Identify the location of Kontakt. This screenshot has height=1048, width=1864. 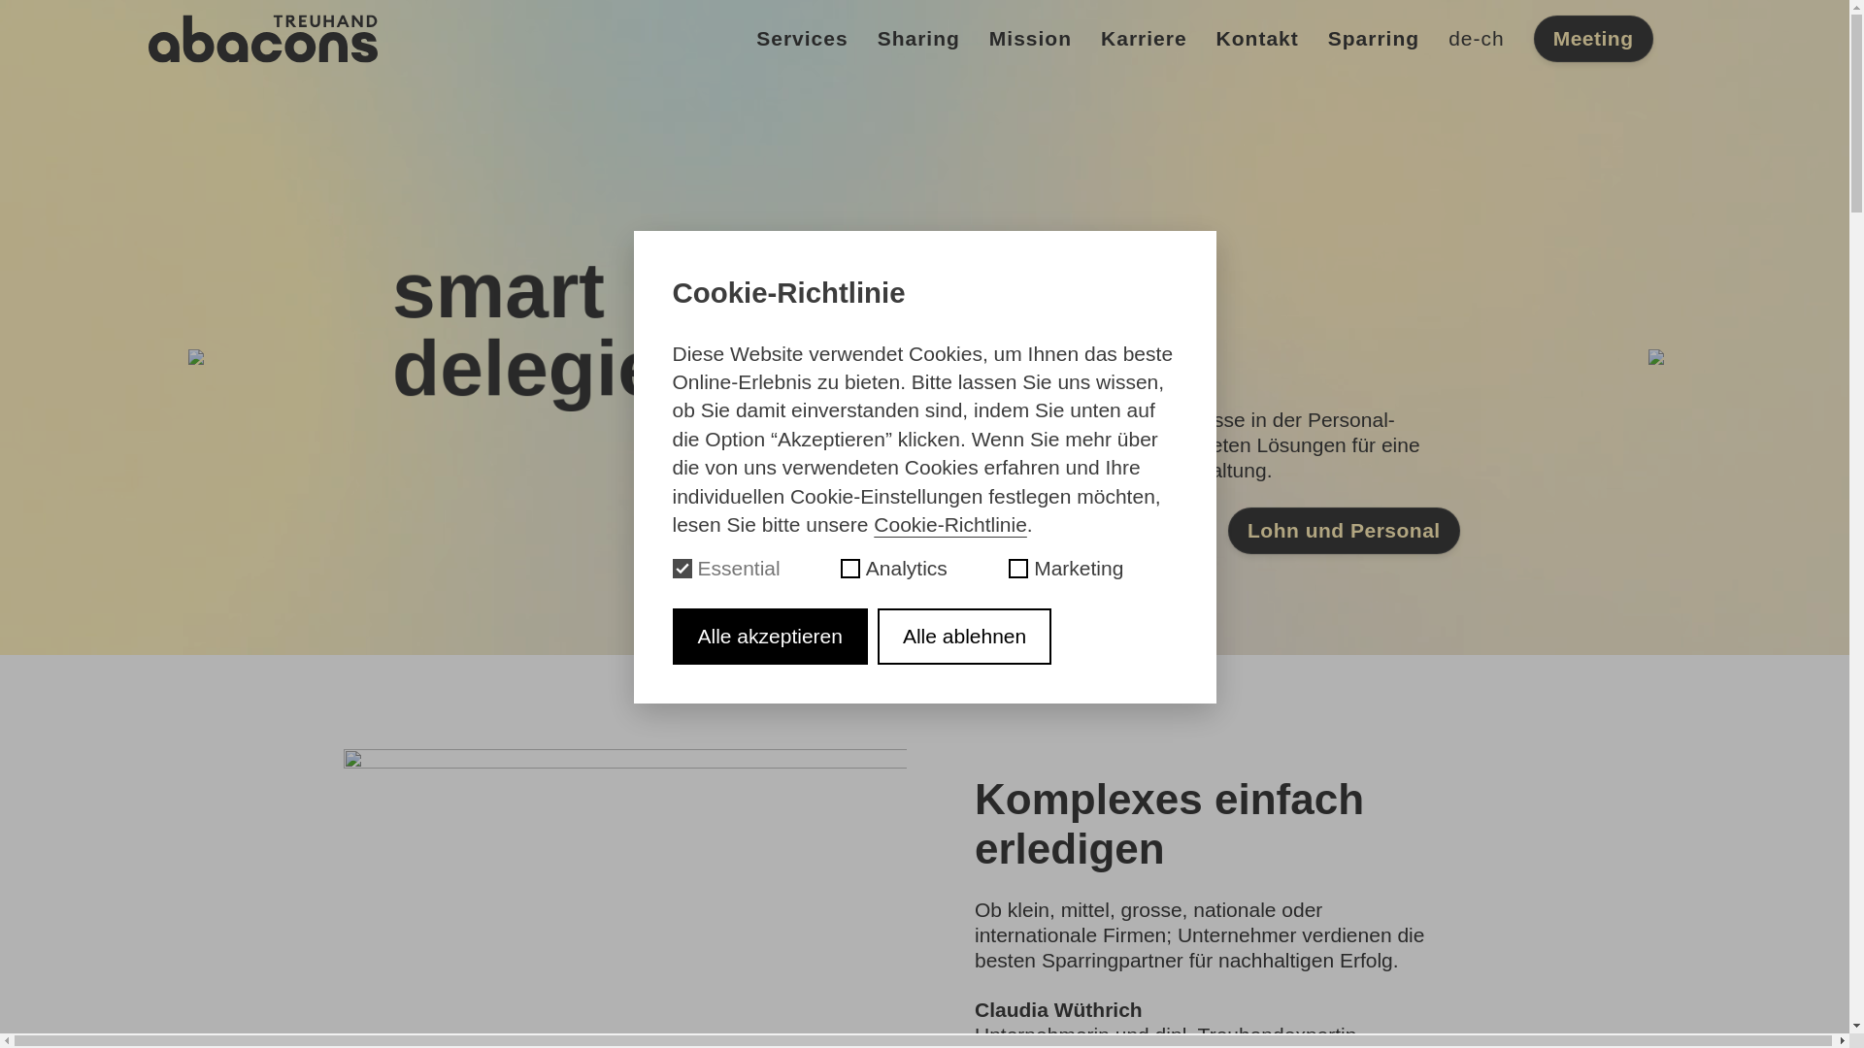
(1258, 39).